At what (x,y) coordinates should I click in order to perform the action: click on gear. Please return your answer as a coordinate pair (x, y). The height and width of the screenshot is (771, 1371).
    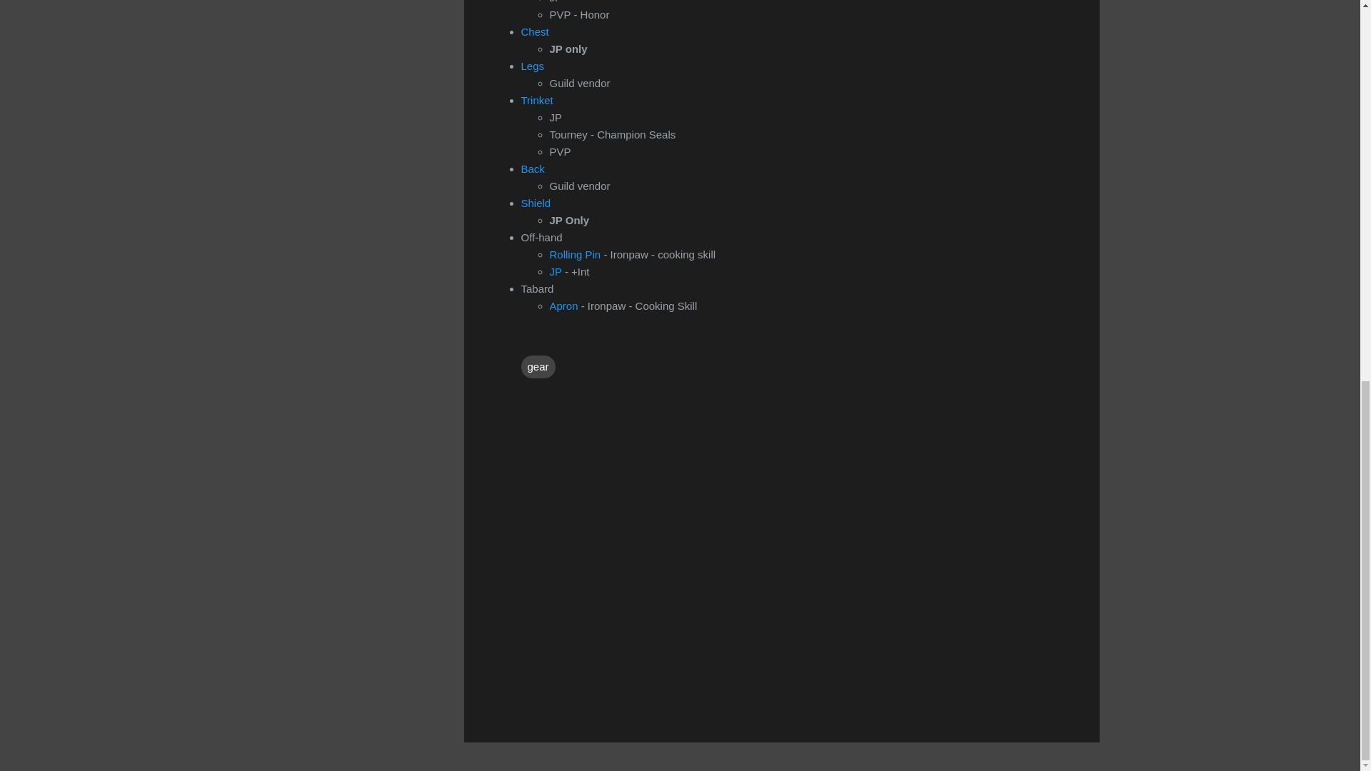
    Looking at the image, I should click on (538, 366).